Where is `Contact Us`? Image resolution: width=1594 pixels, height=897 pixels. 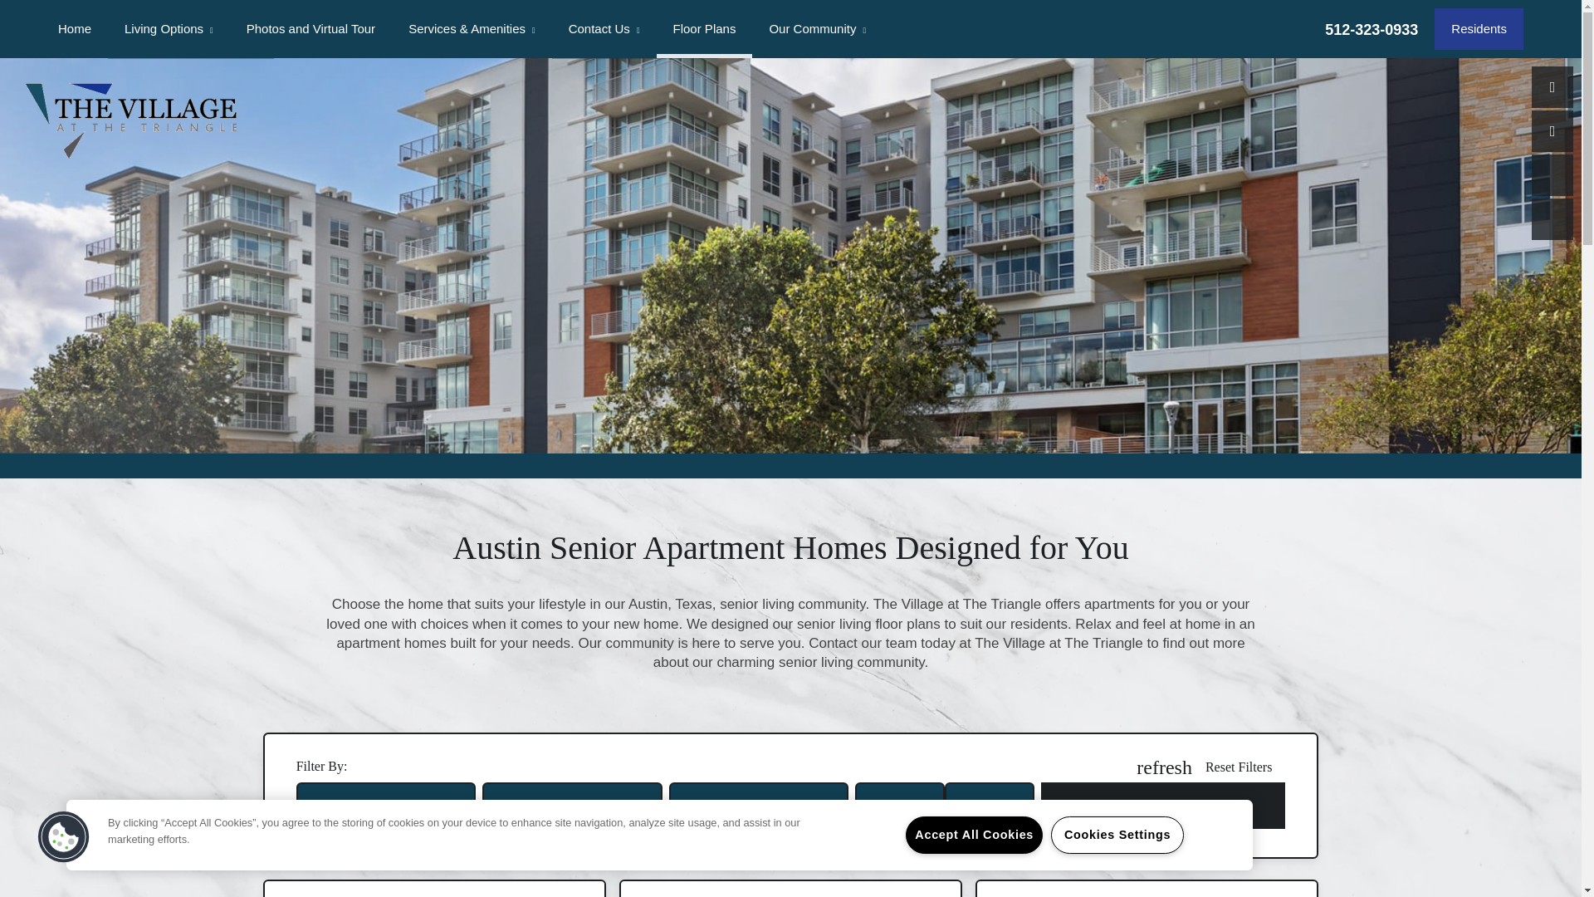
Contact Us is located at coordinates (604, 29).